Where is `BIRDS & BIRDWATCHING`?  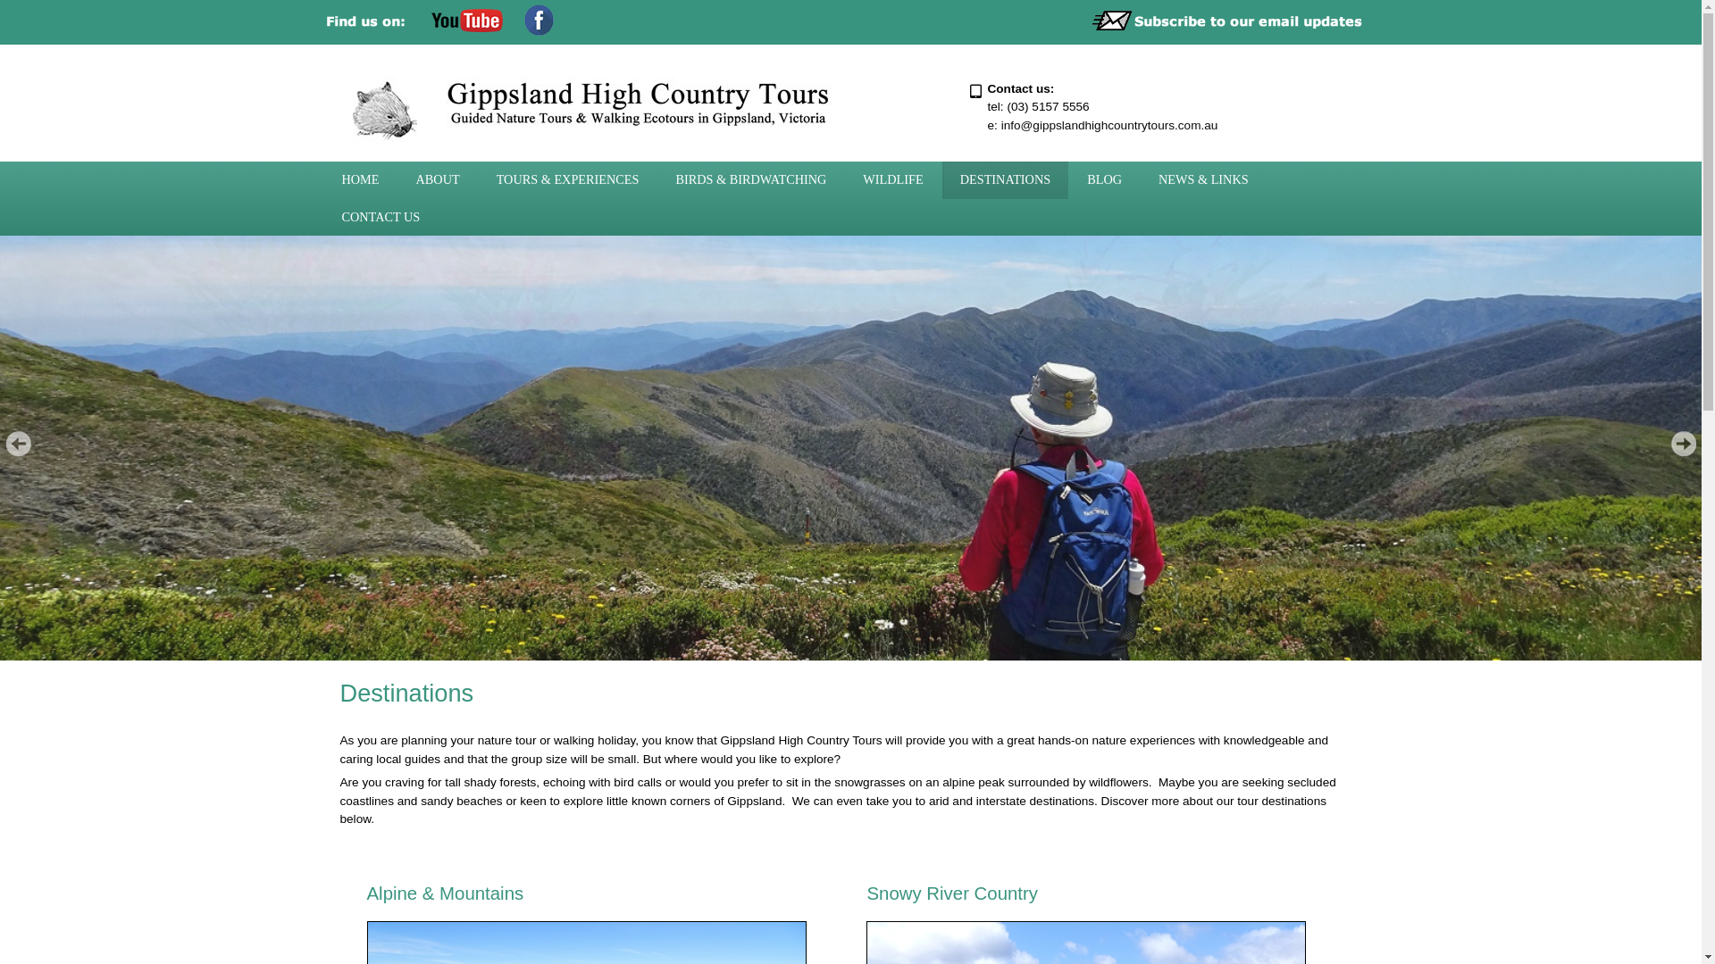
BIRDS & BIRDWATCHING is located at coordinates (752, 180).